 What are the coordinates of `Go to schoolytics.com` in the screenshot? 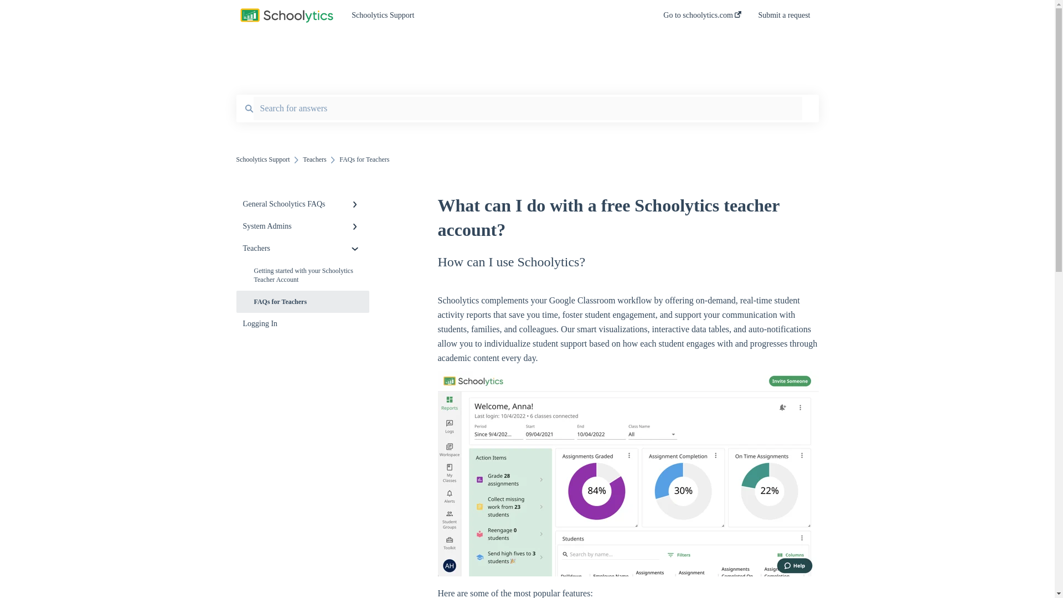 It's located at (702, 18).